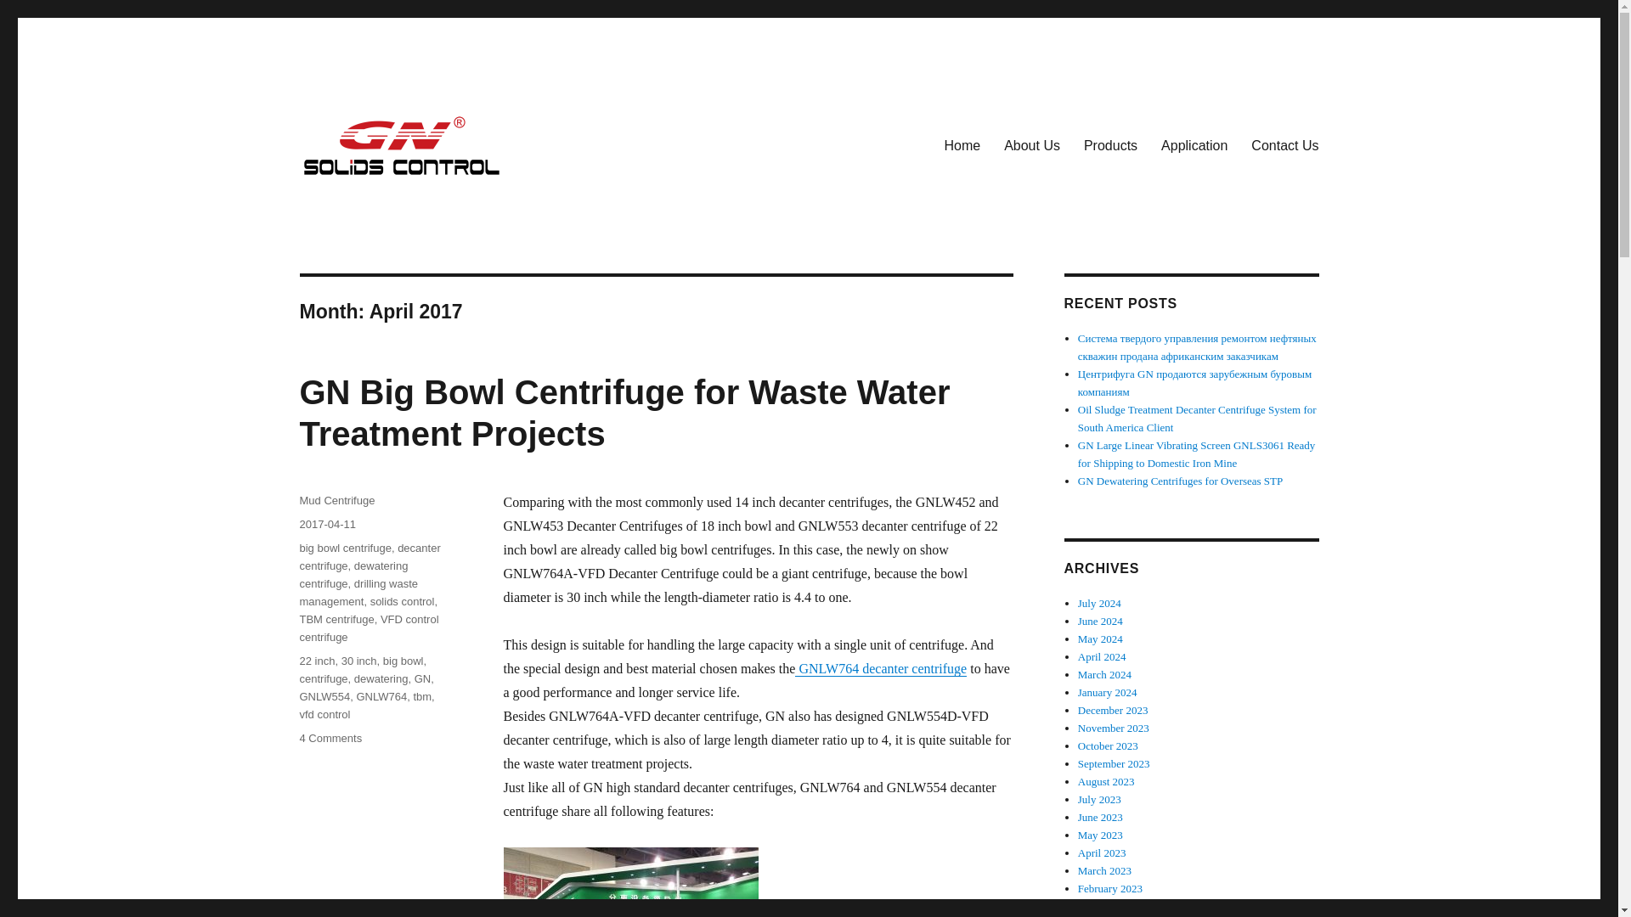 This screenshot has height=917, width=1631. I want to click on GNLW764, so click(381, 696).